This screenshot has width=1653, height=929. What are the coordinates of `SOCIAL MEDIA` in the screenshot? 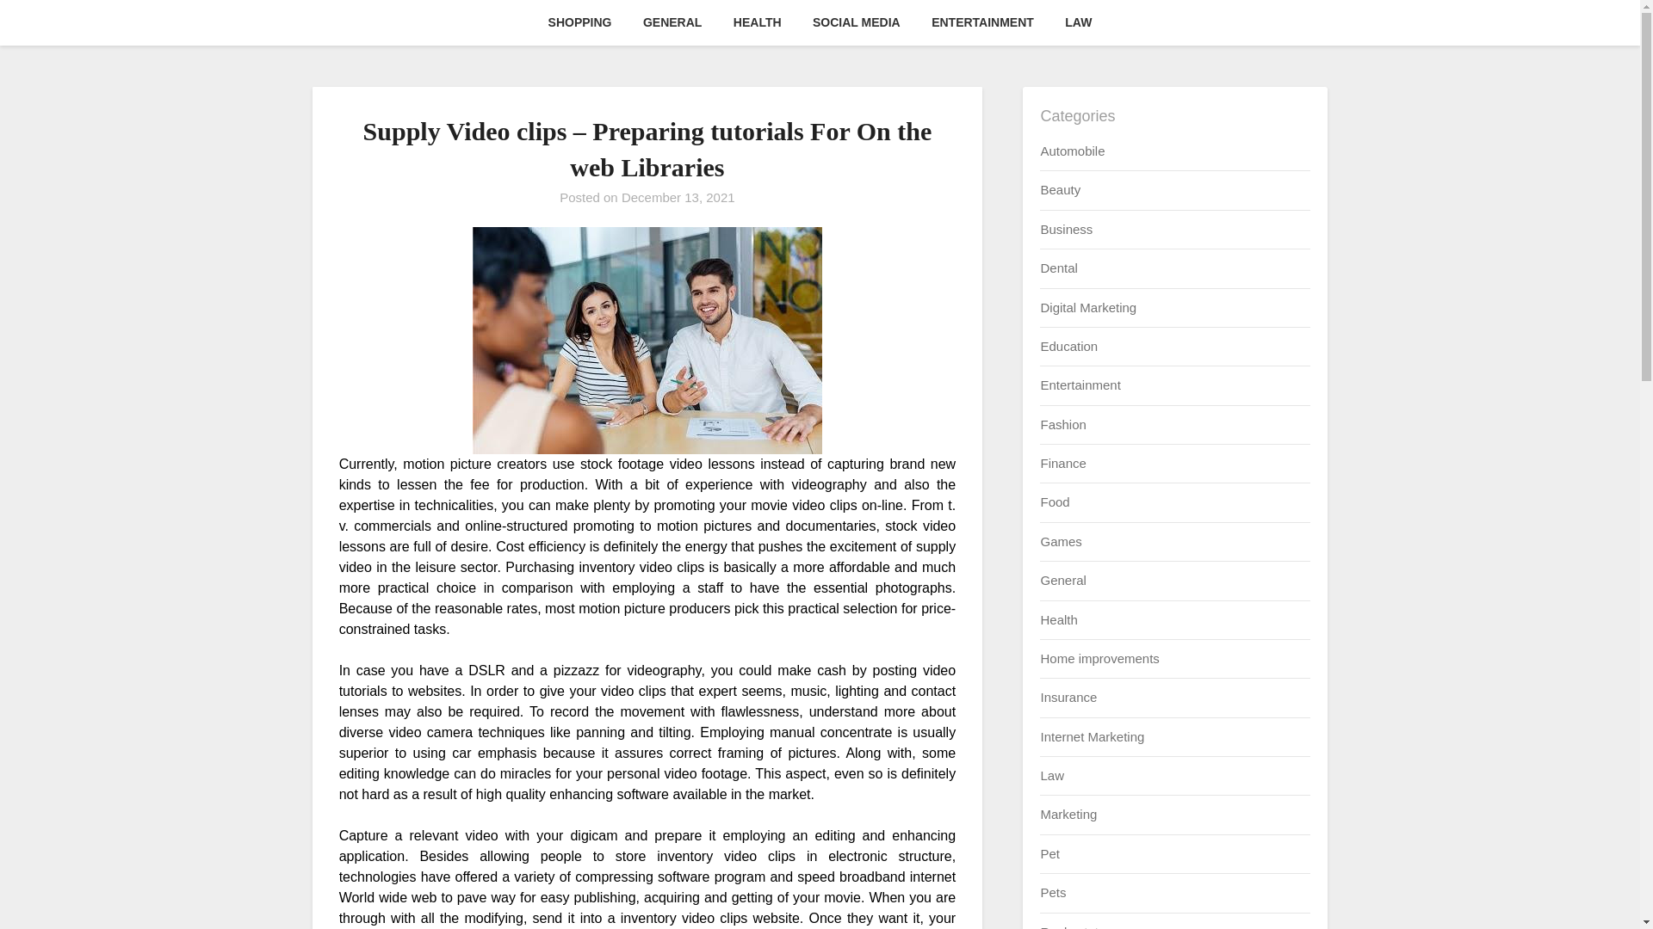 It's located at (856, 22).